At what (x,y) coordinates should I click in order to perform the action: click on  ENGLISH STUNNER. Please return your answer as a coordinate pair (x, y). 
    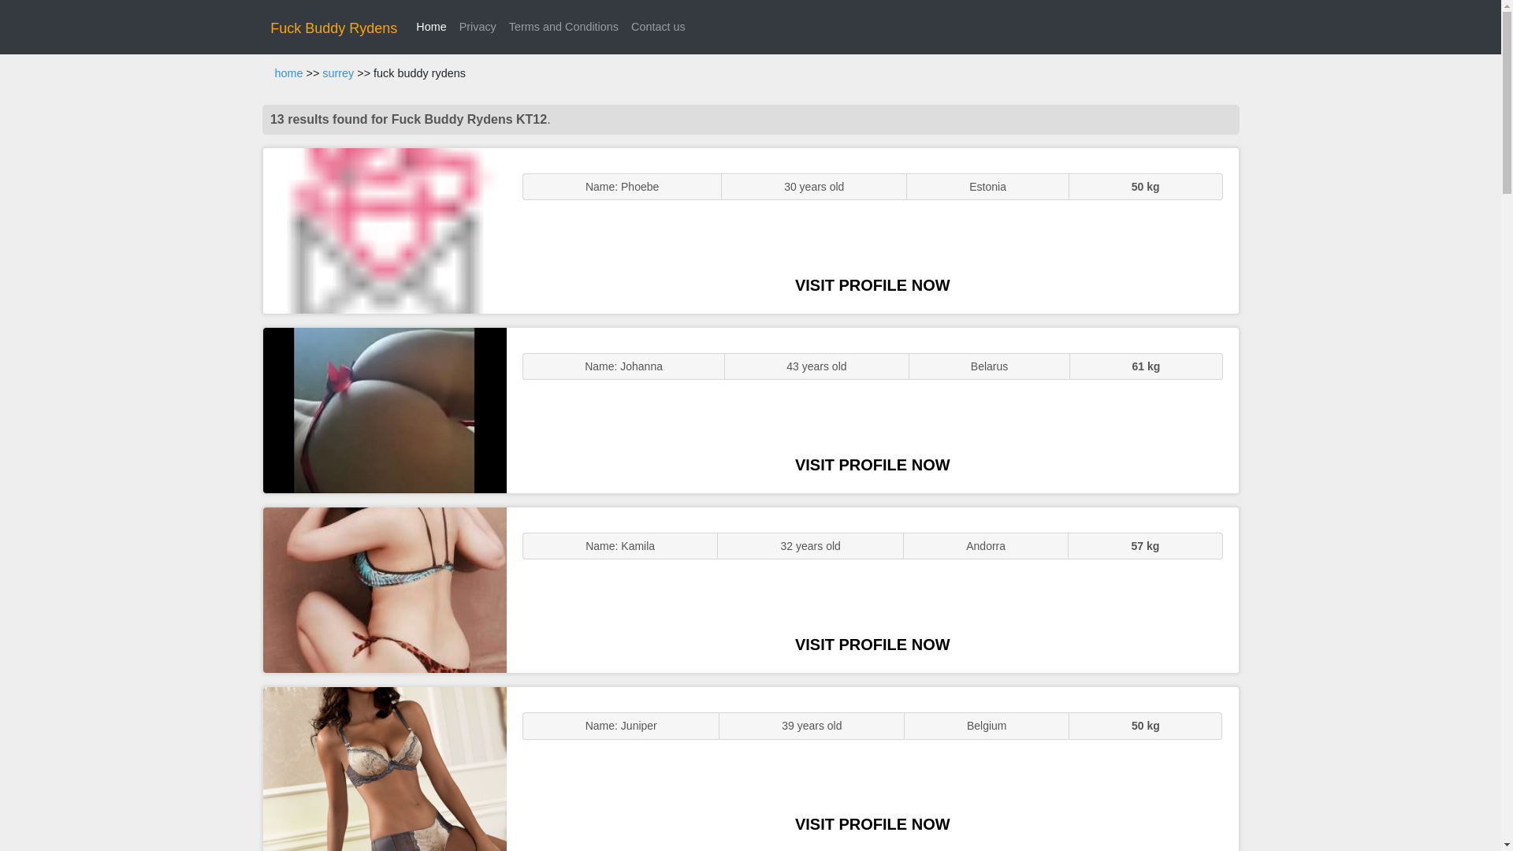
    Looking at the image, I should click on (385, 230).